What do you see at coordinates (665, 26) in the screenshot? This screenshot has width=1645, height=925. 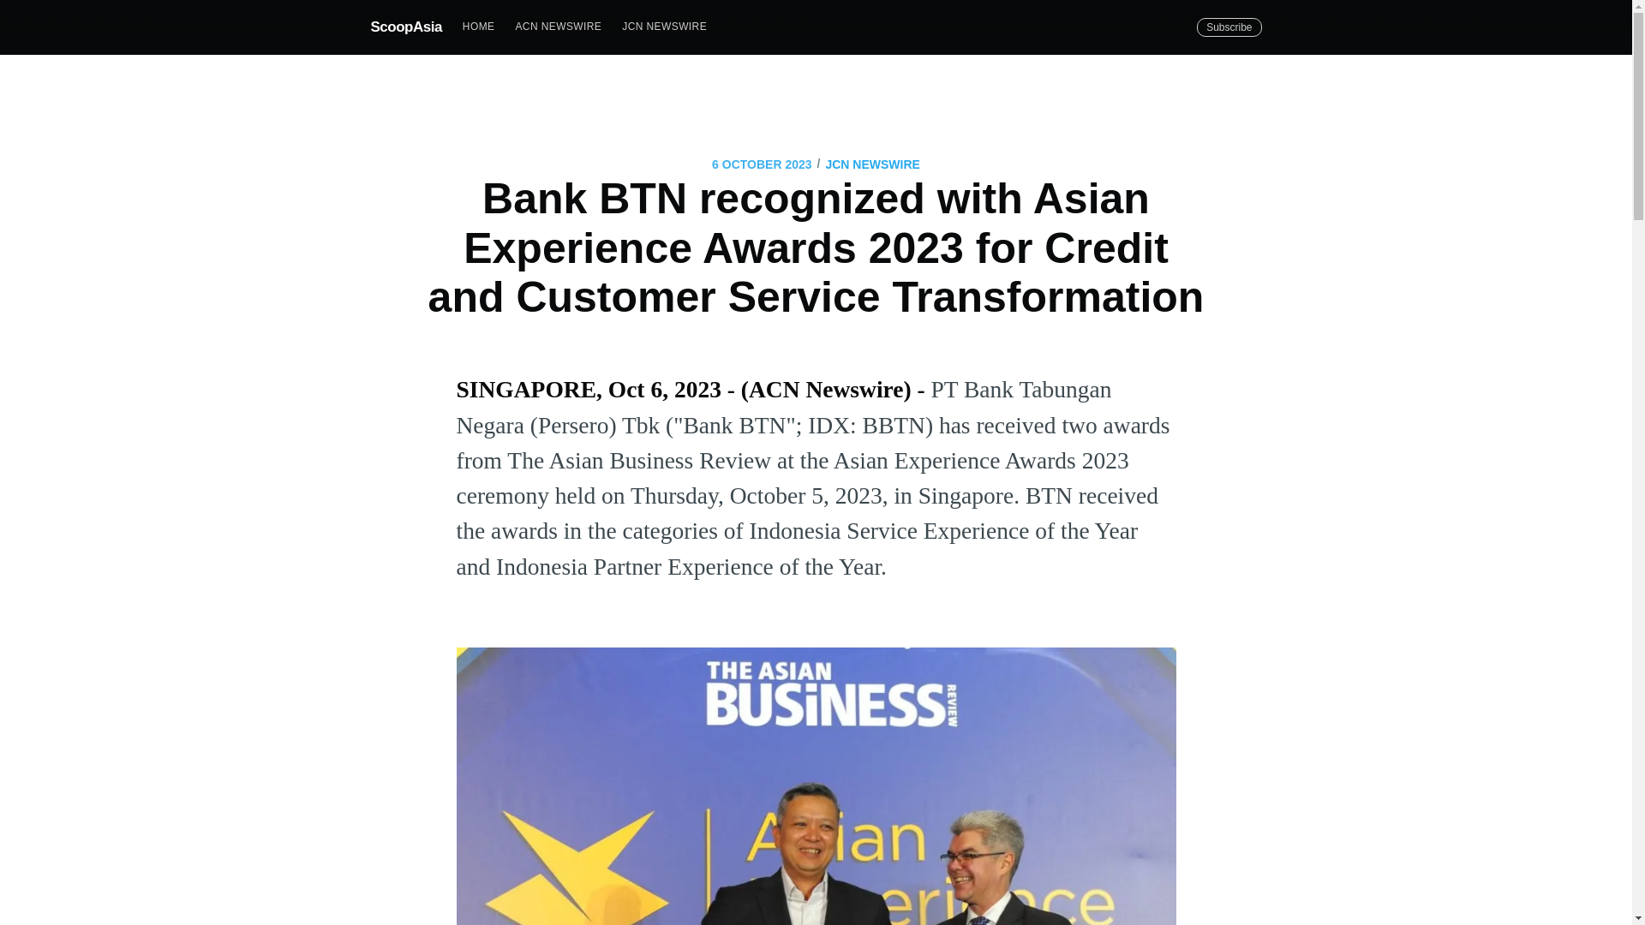 I see `JCN NEWSWIRE` at bounding box center [665, 26].